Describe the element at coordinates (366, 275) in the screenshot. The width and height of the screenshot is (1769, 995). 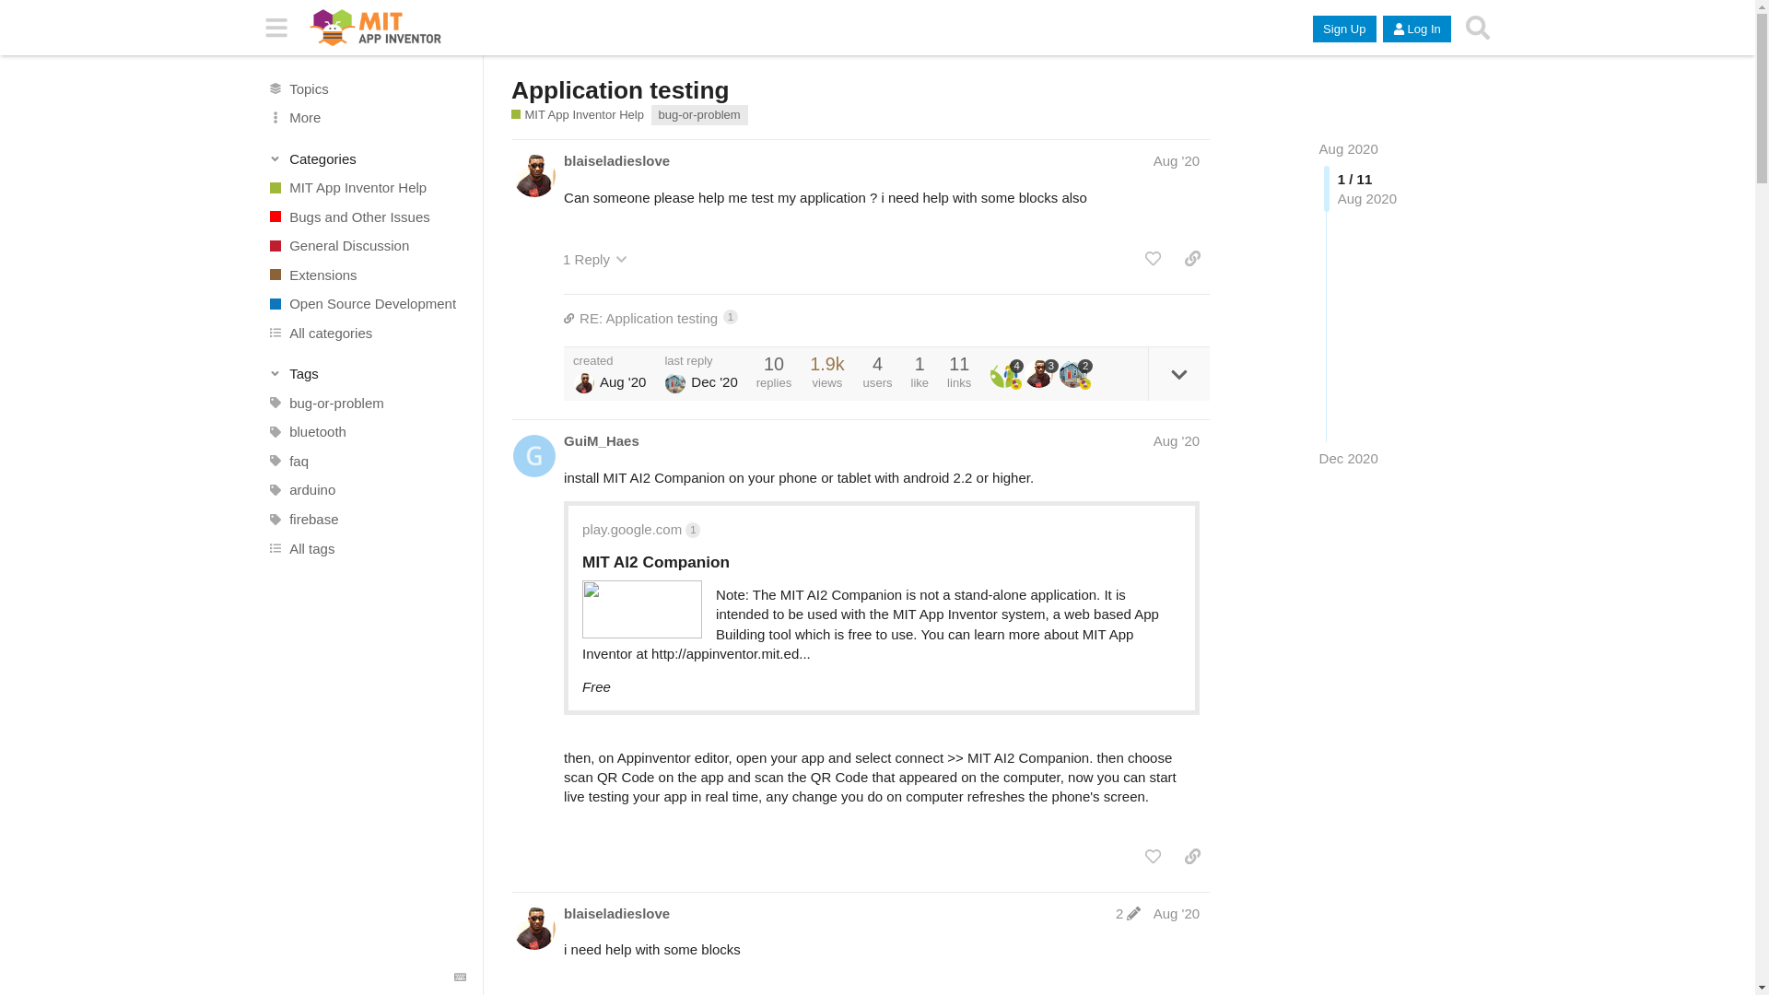
I see `Search` at that location.